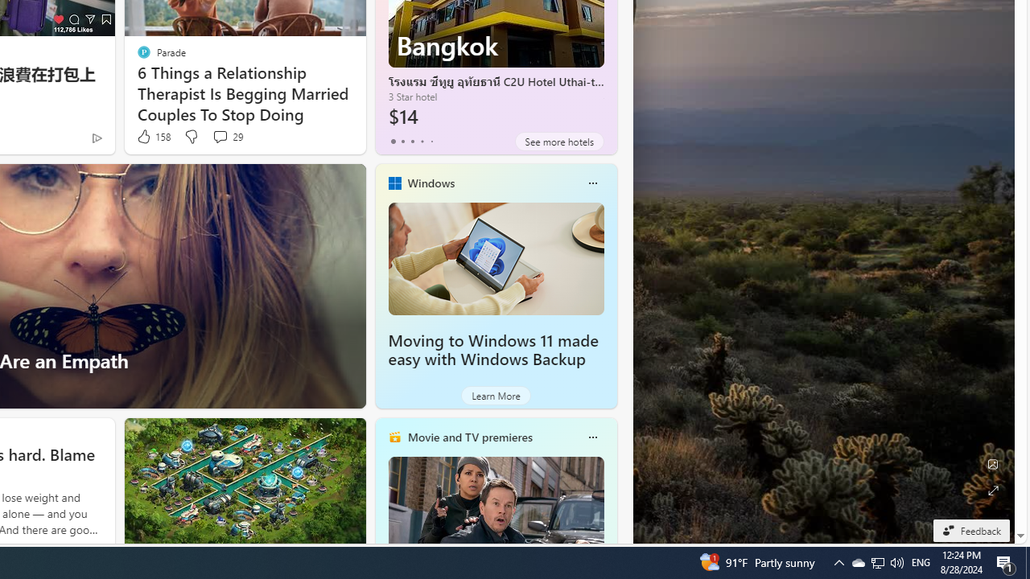 The width and height of the screenshot is (1030, 579). Describe the element at coordinates (393, 142) in the screenshot. I see `tab-0` at that location.